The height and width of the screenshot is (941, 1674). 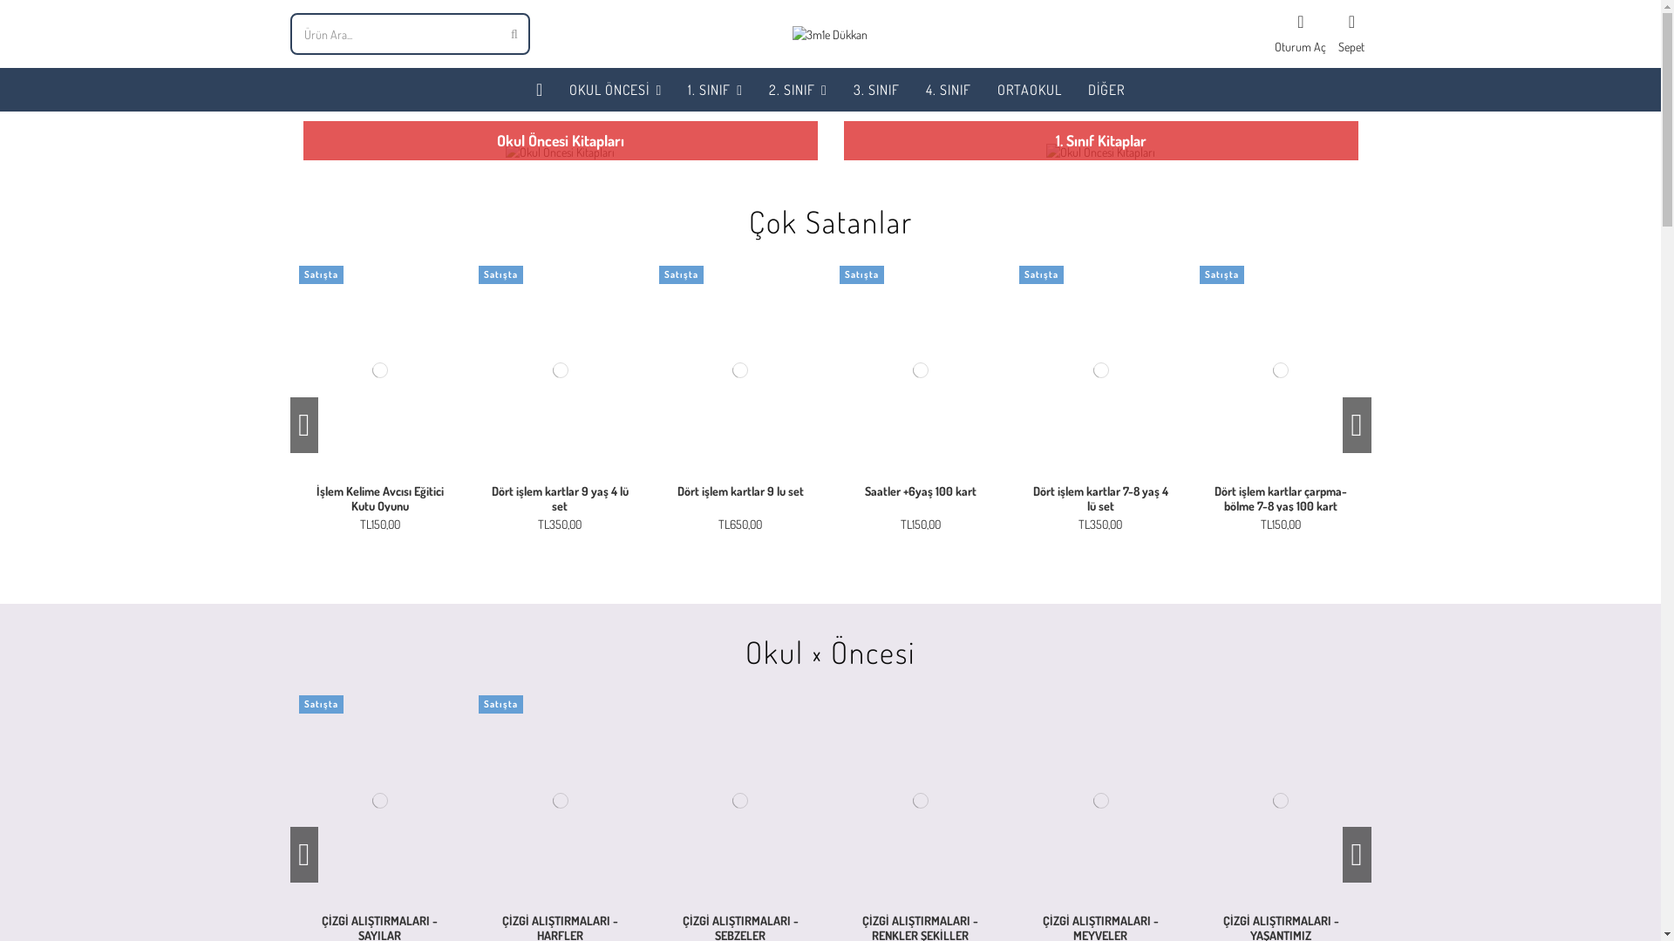 What do you see at coordinates (1100, 525) in the screenshot?
I see `TL350,00` at bounding box center [1100, 525].